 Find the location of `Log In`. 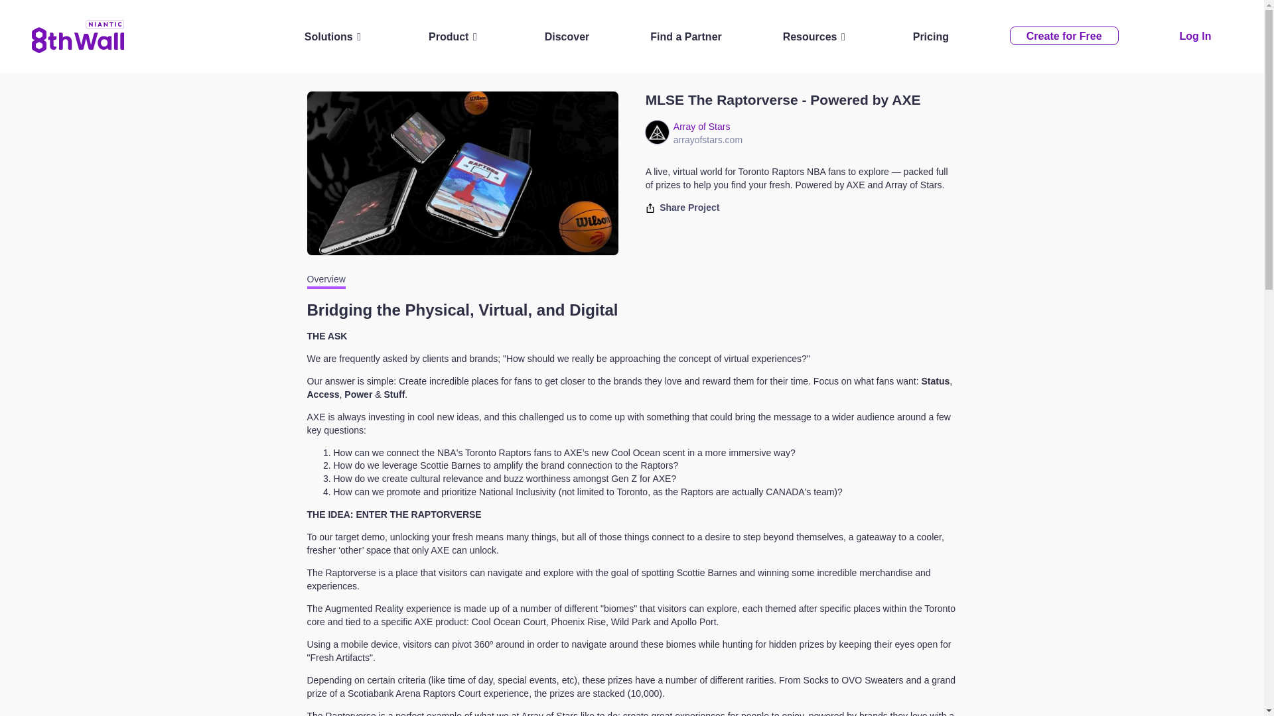

Log In is located at coordinates (1195, 36).